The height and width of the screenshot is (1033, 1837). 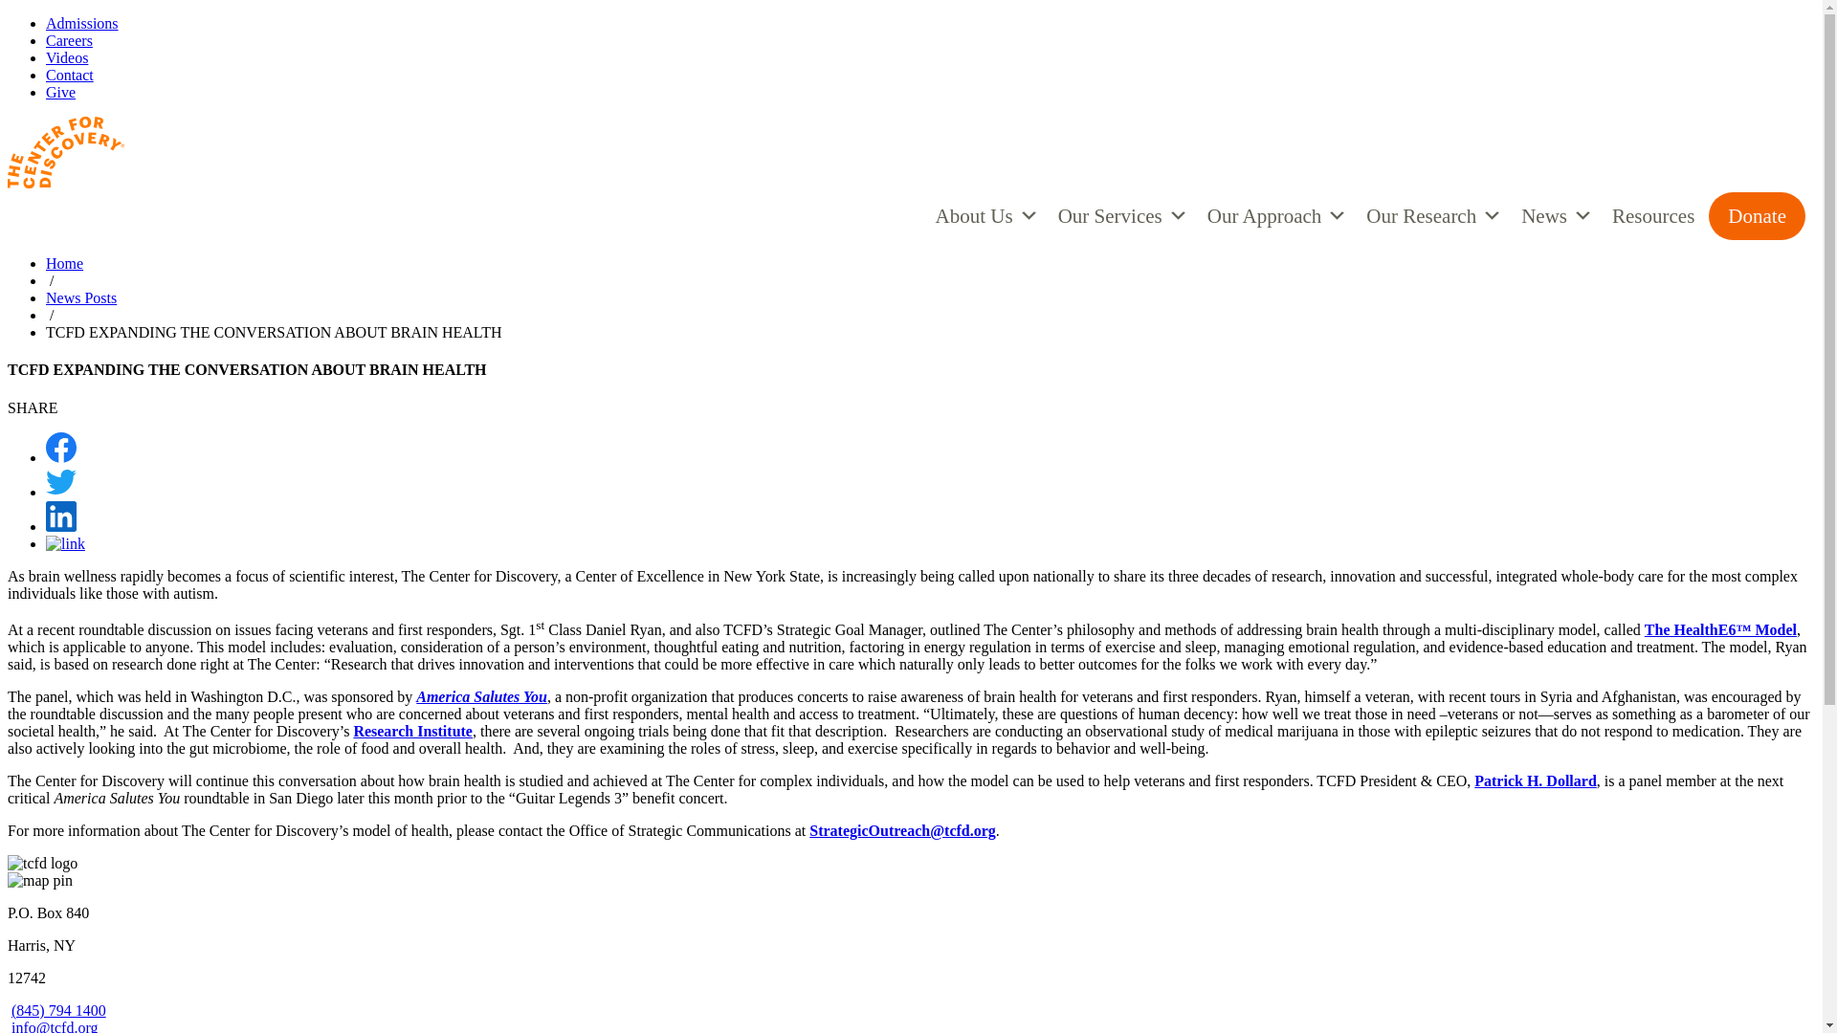 I want to click on Admissions, so click(x=82, y=23).